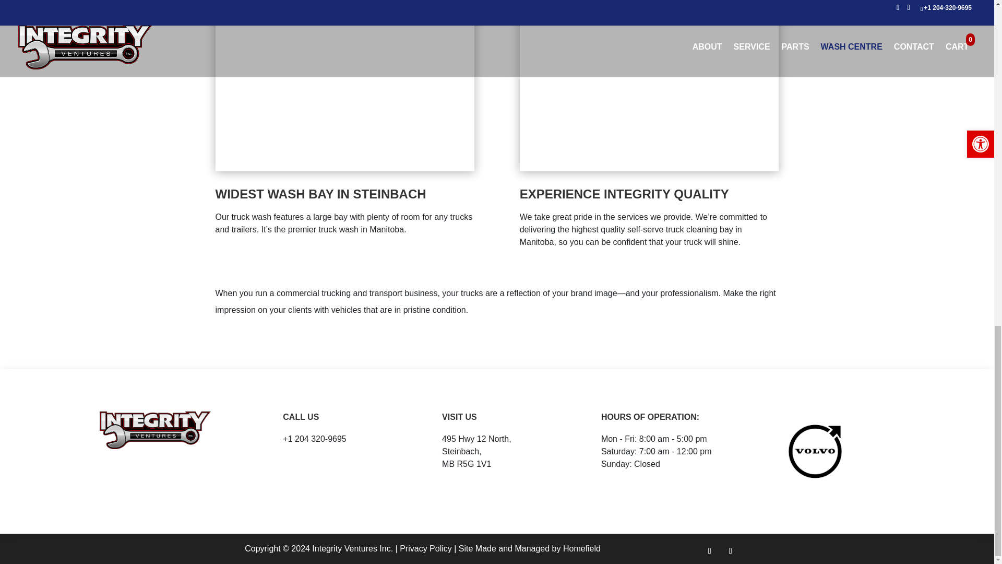  What do you see at coordinates (426, 548) in the screenshot?
I see `Privacy Policy` at bounding box center [426, 548].